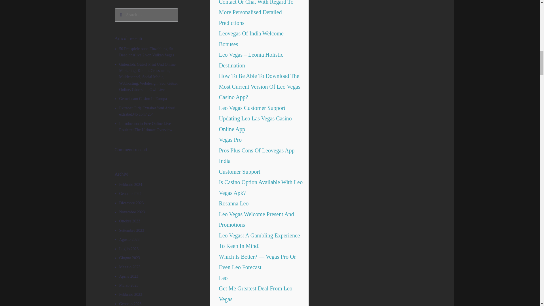  I want to click on Leovegas Of India Welcome Bonuses, so click(251, 39).